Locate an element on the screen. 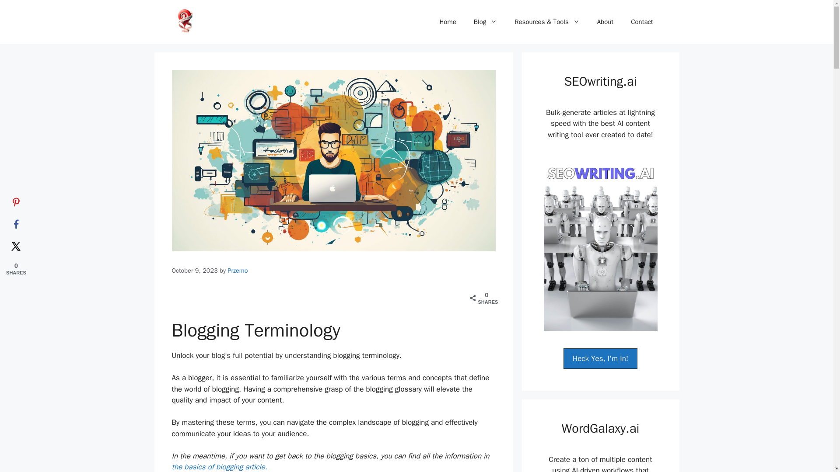  Save to Pinterest is located at coordinates (16, 203).